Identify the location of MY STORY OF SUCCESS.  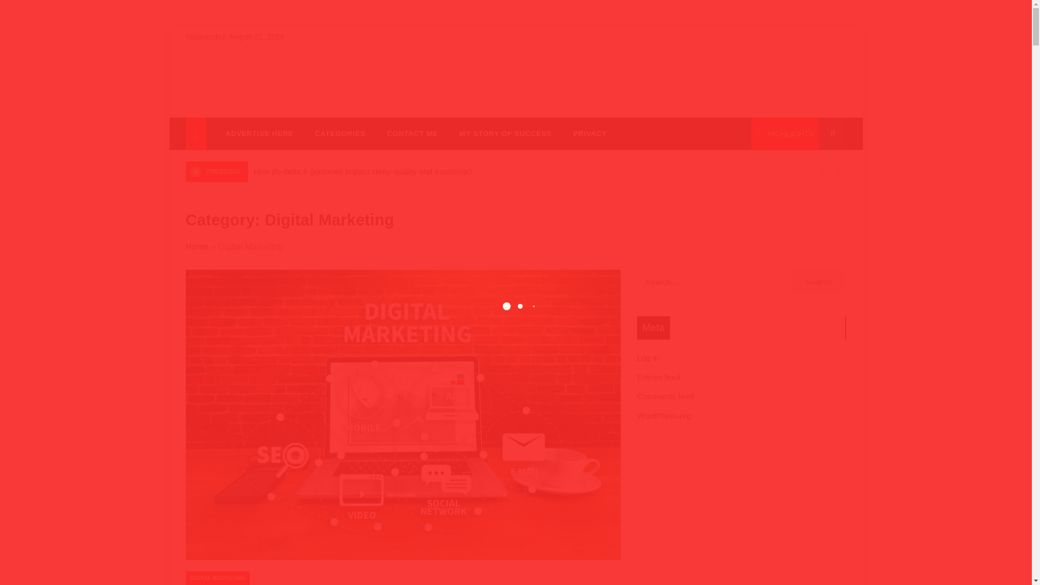
(505, 133).